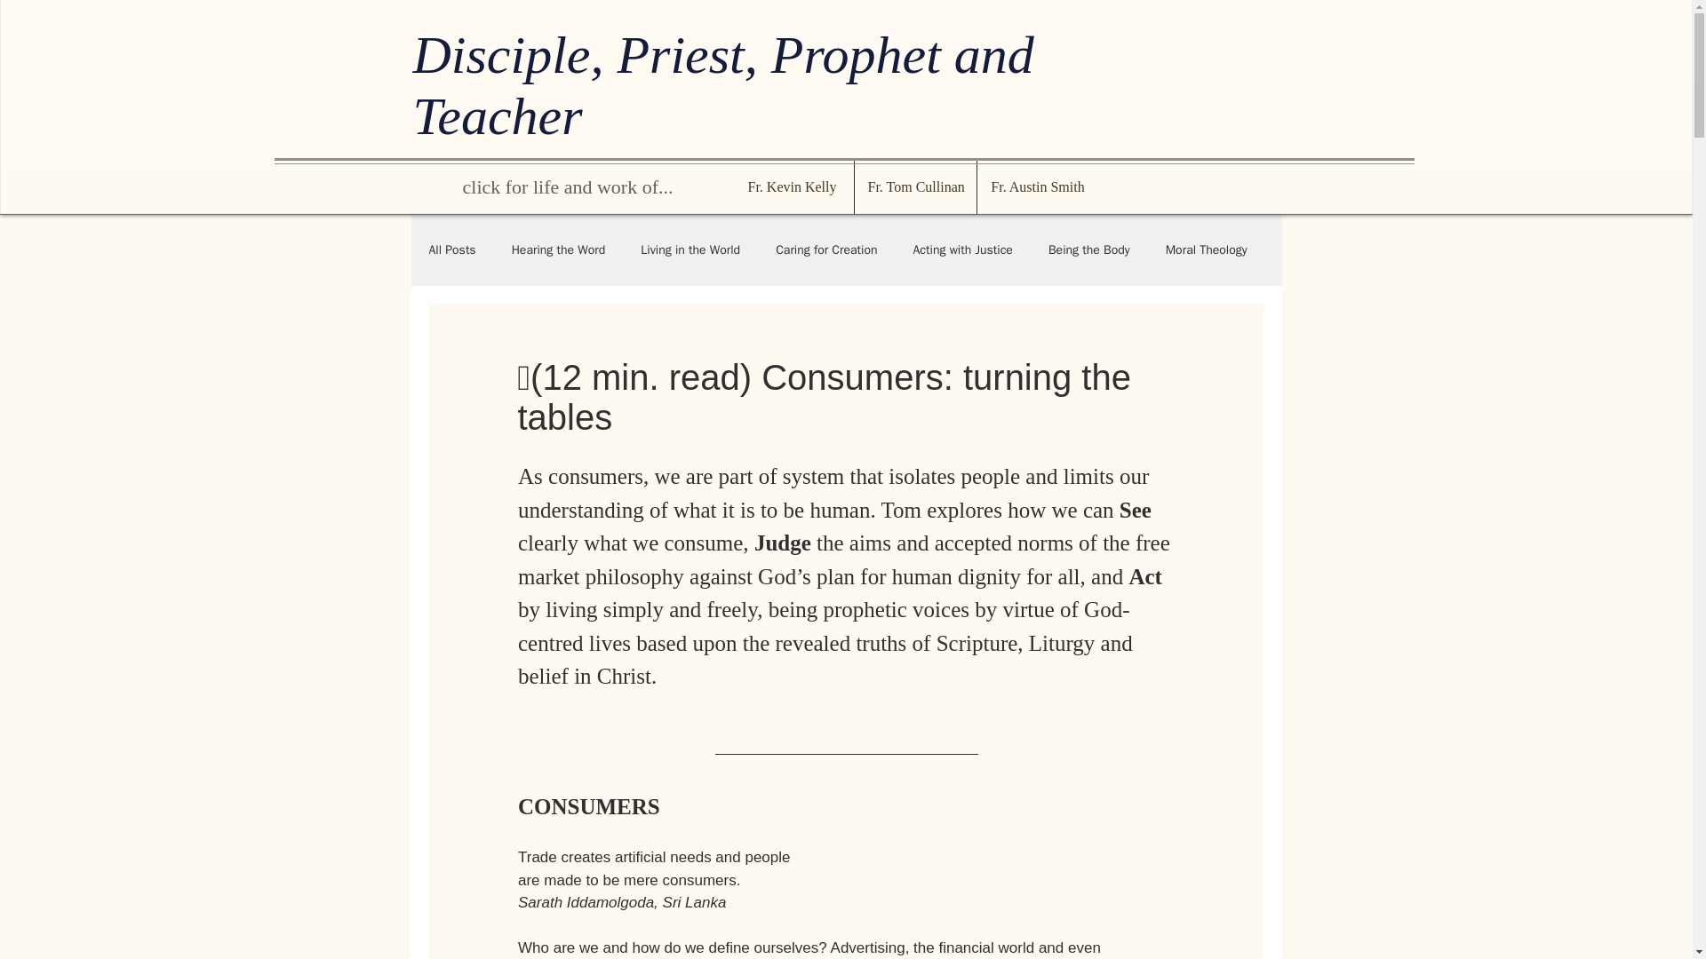  What do you see at coordinates (791, 186) in the screenshot?
I see `Fr. Kevin Kelly` at bounding box center [791, 186].